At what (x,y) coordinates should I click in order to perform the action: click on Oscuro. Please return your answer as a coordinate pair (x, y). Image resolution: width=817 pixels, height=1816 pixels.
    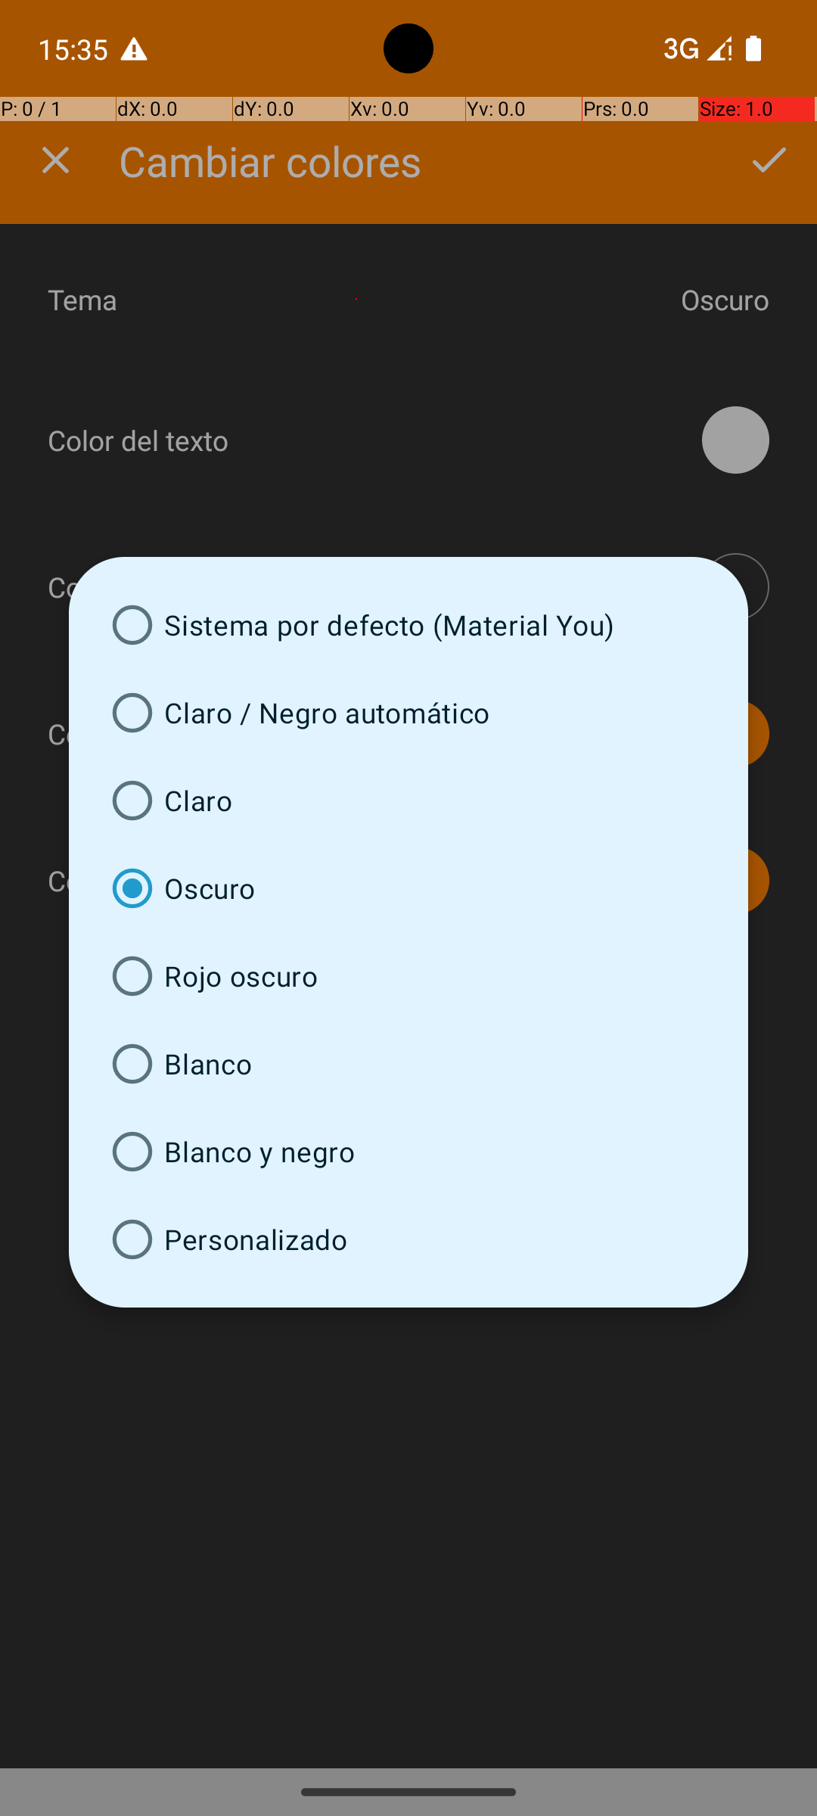
    Looking at the image, I should click on (408, 888).